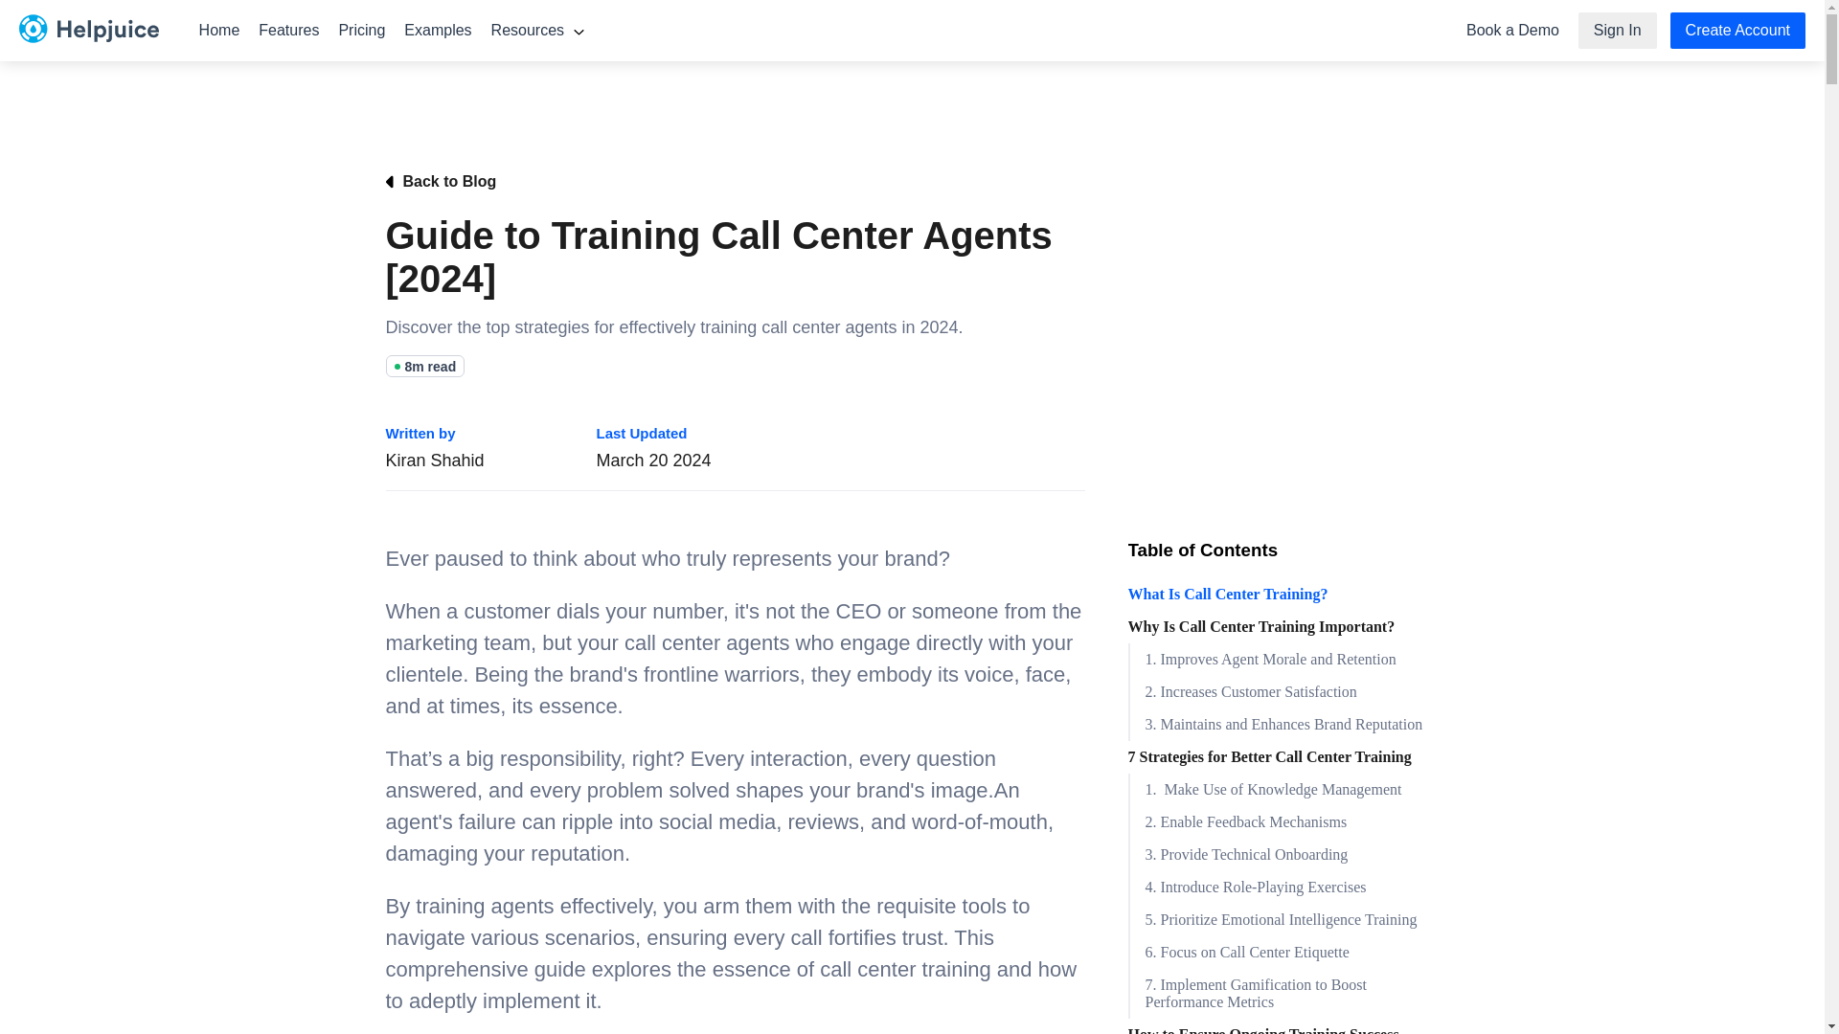 This screenshot has width=1839, height=1034. Describe the element at coordinates (1283, 659) in the screenshot. I see `1. Improves Agent Morale and Retention` at that location.